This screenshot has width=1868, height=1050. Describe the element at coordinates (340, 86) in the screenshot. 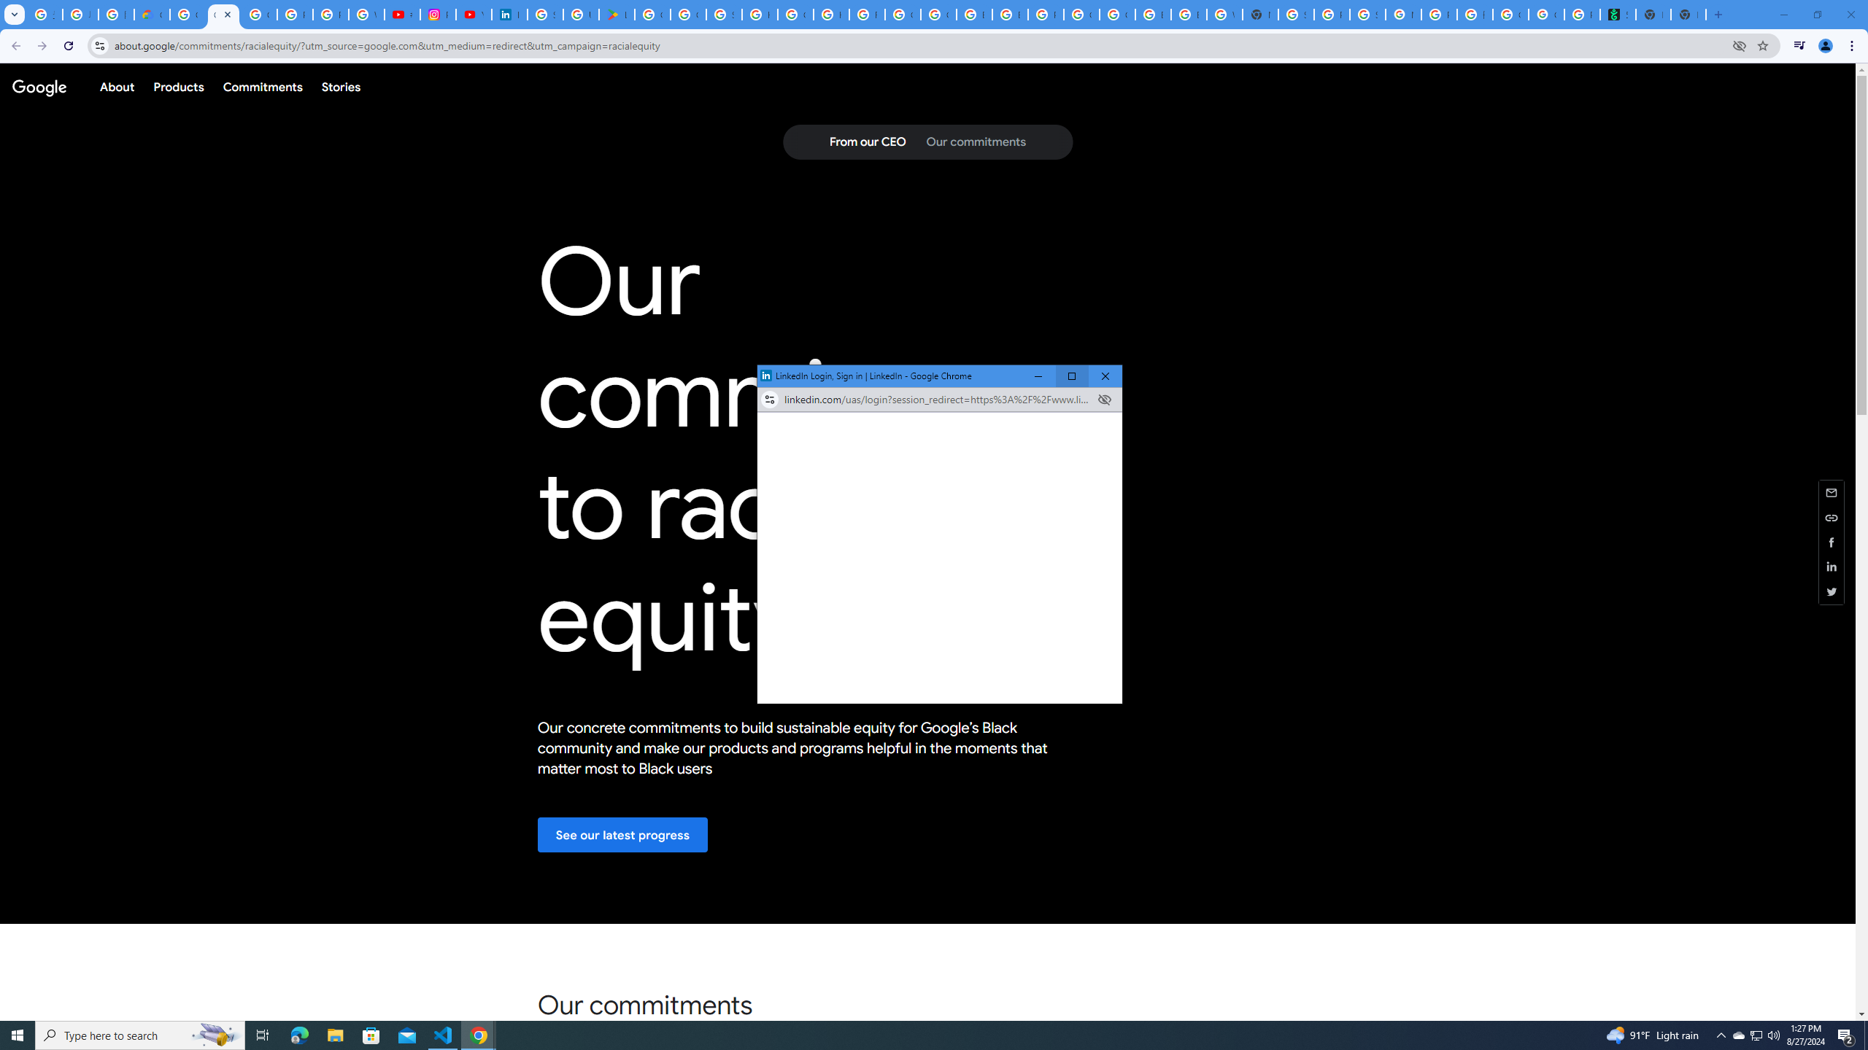

I see `Stories` at that location.